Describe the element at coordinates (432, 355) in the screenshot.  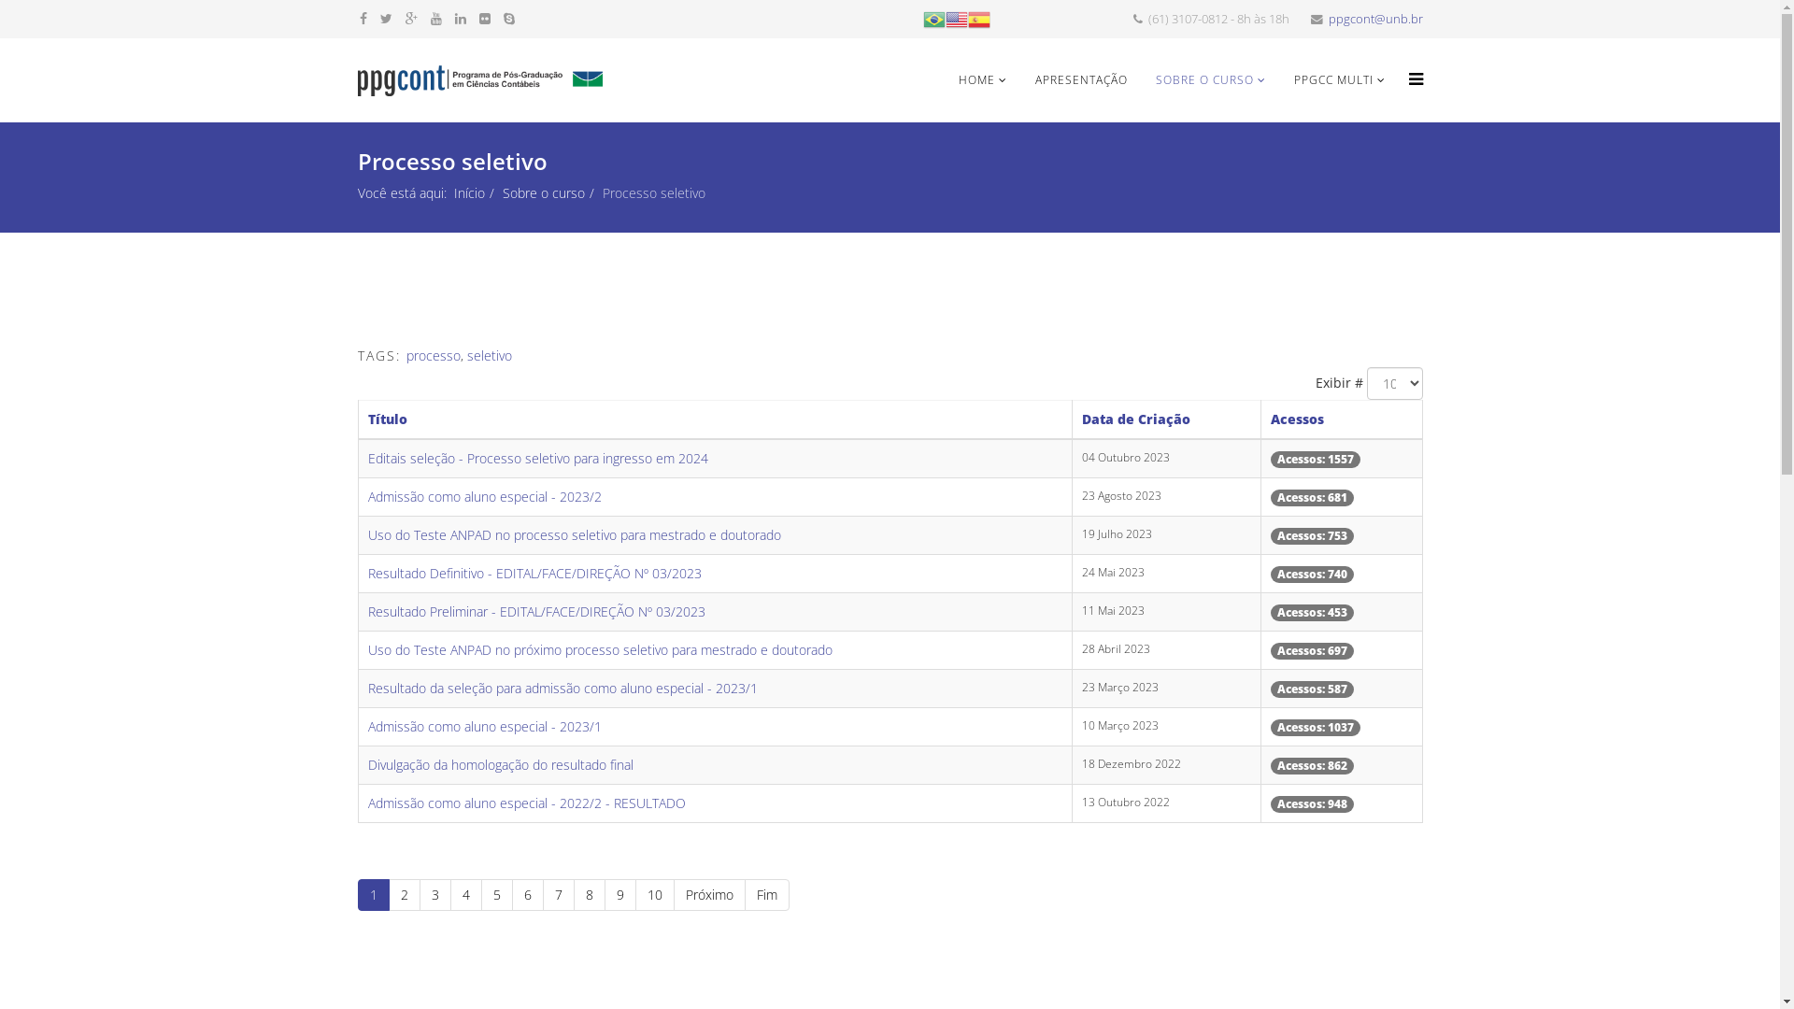
I see `processo` at that location.